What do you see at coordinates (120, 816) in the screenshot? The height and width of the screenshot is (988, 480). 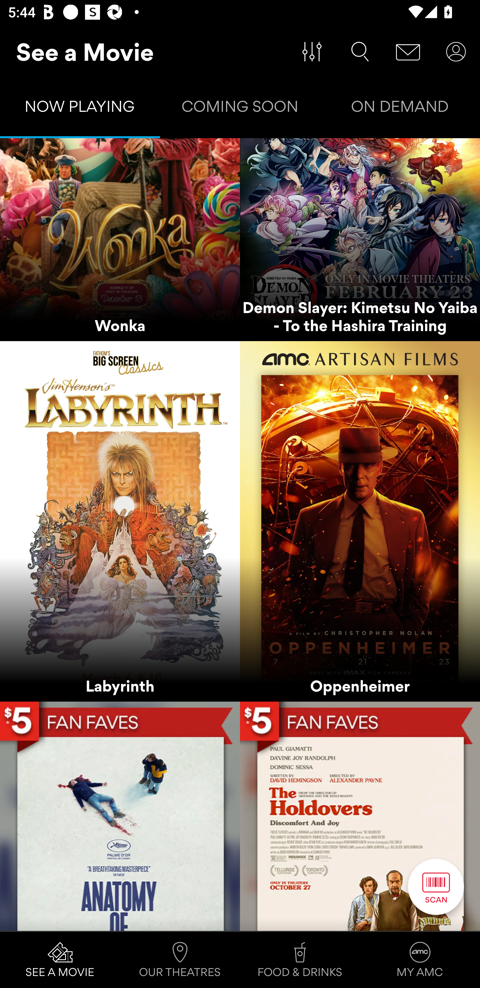 I see `Anatomy of a Fall` at bounding box center [120, 816].